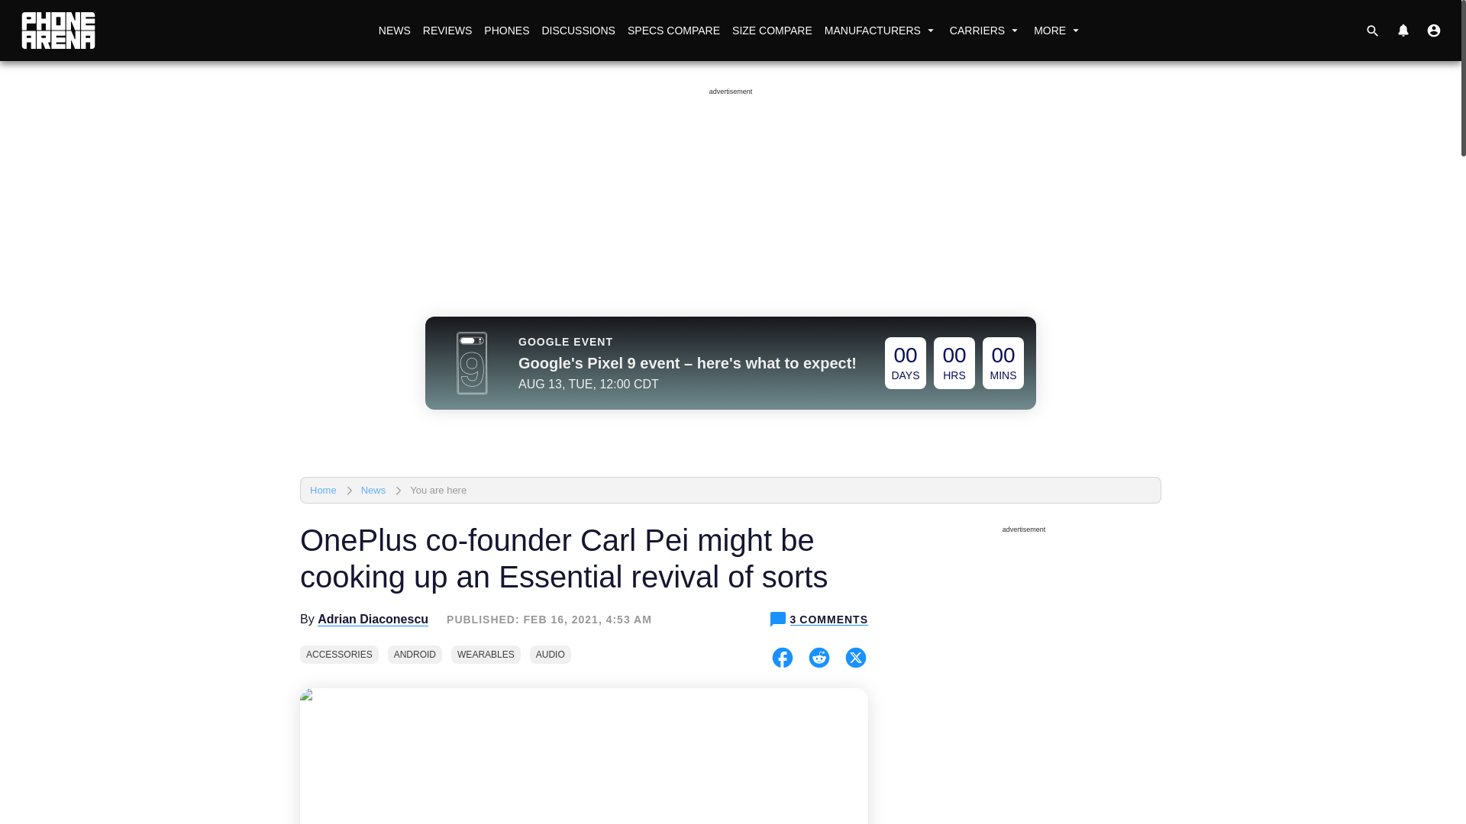  What do you see at coordinates (673, 31) in the screenshot?
I see `SPECS COMPARE` at bounding box center [673, 31].